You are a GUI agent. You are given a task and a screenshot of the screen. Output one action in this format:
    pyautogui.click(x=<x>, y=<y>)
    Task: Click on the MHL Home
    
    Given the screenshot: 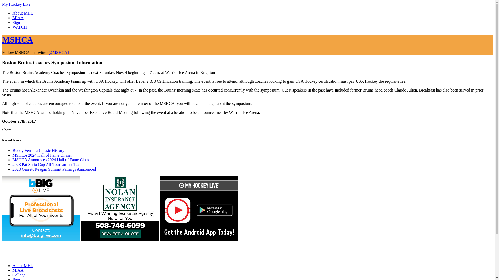 What is the action you would take?
    pyautogui.click(x=29, y=257)
    